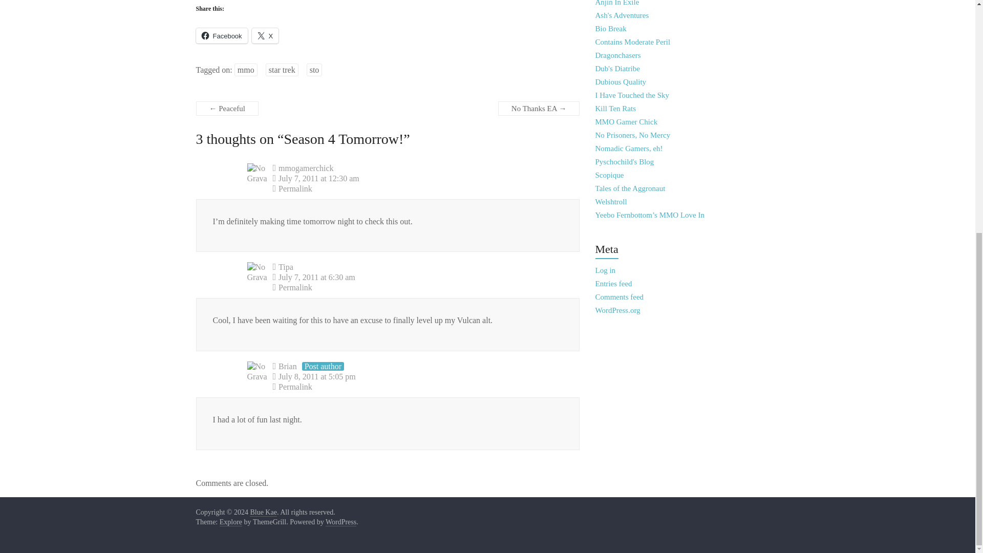 This screenshot has width=983, height=553. Describe the element at coordinates (314, 70) in the screenshot. I see `sto` at that location.